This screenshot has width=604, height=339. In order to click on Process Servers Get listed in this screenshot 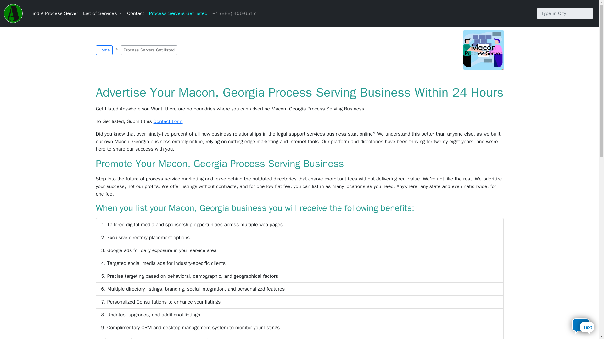, I will do `click(178, 13)`.